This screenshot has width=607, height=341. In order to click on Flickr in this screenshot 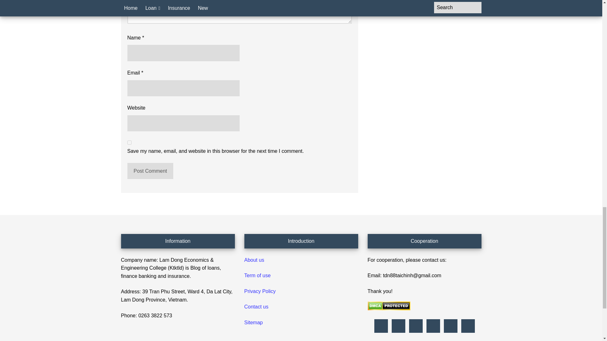, I will do `click(381, 326)`.